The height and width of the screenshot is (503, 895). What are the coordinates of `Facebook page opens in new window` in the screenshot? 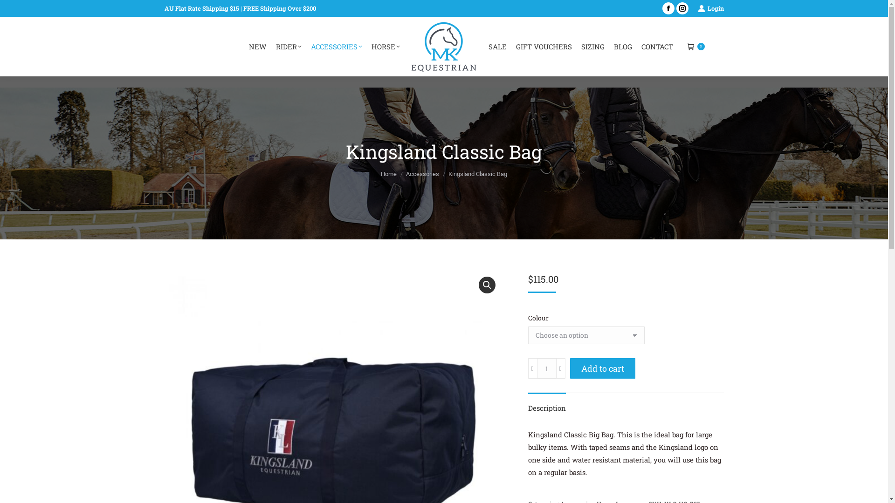 It's located at (668, 8).